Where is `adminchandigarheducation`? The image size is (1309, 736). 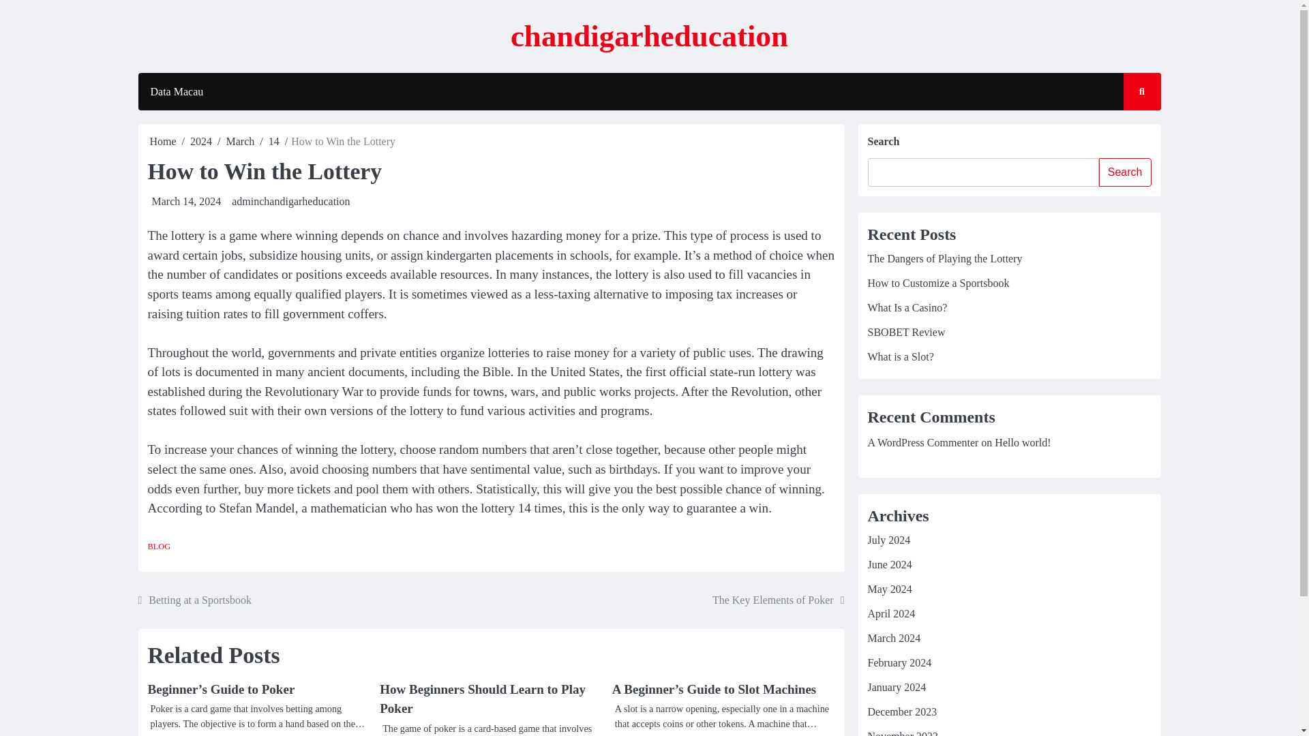 adminchandigarheducation is located at coordinates (290, 201).